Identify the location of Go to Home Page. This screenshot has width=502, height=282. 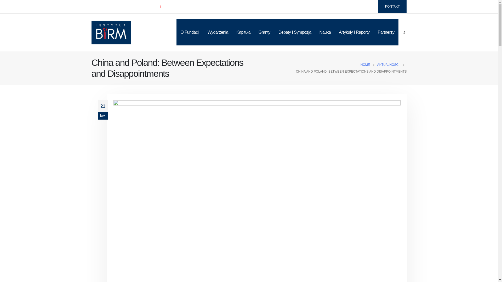
(365, 65).